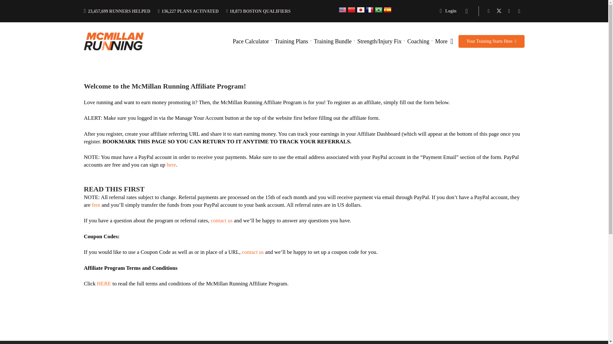 This screenshot has height=344, width=613. What do you see at coordinates (488, 11) in the screenshot?
I see `Facebook` at bounding box center [488, 11].